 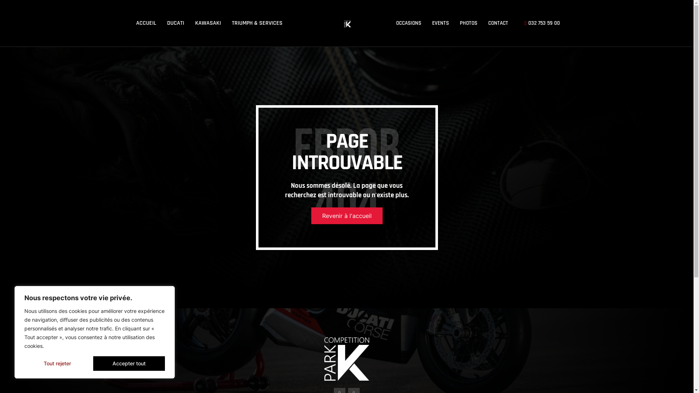 What do you see at coordinates (540, 23) in the screenshot?
I see `032 753 59 00` at bounding box center [540, 23].